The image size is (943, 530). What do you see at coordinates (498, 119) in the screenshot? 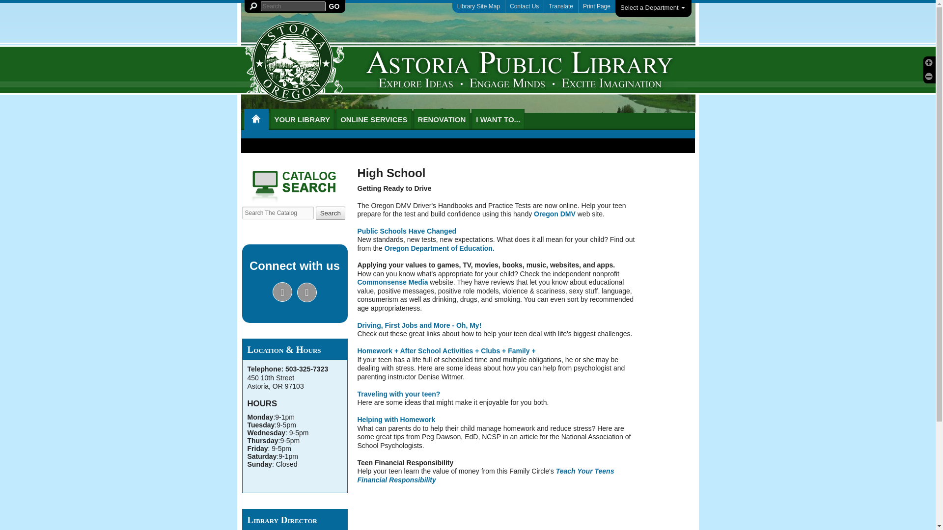
I see `I WANT TO...` at bounding box center [498, 119].